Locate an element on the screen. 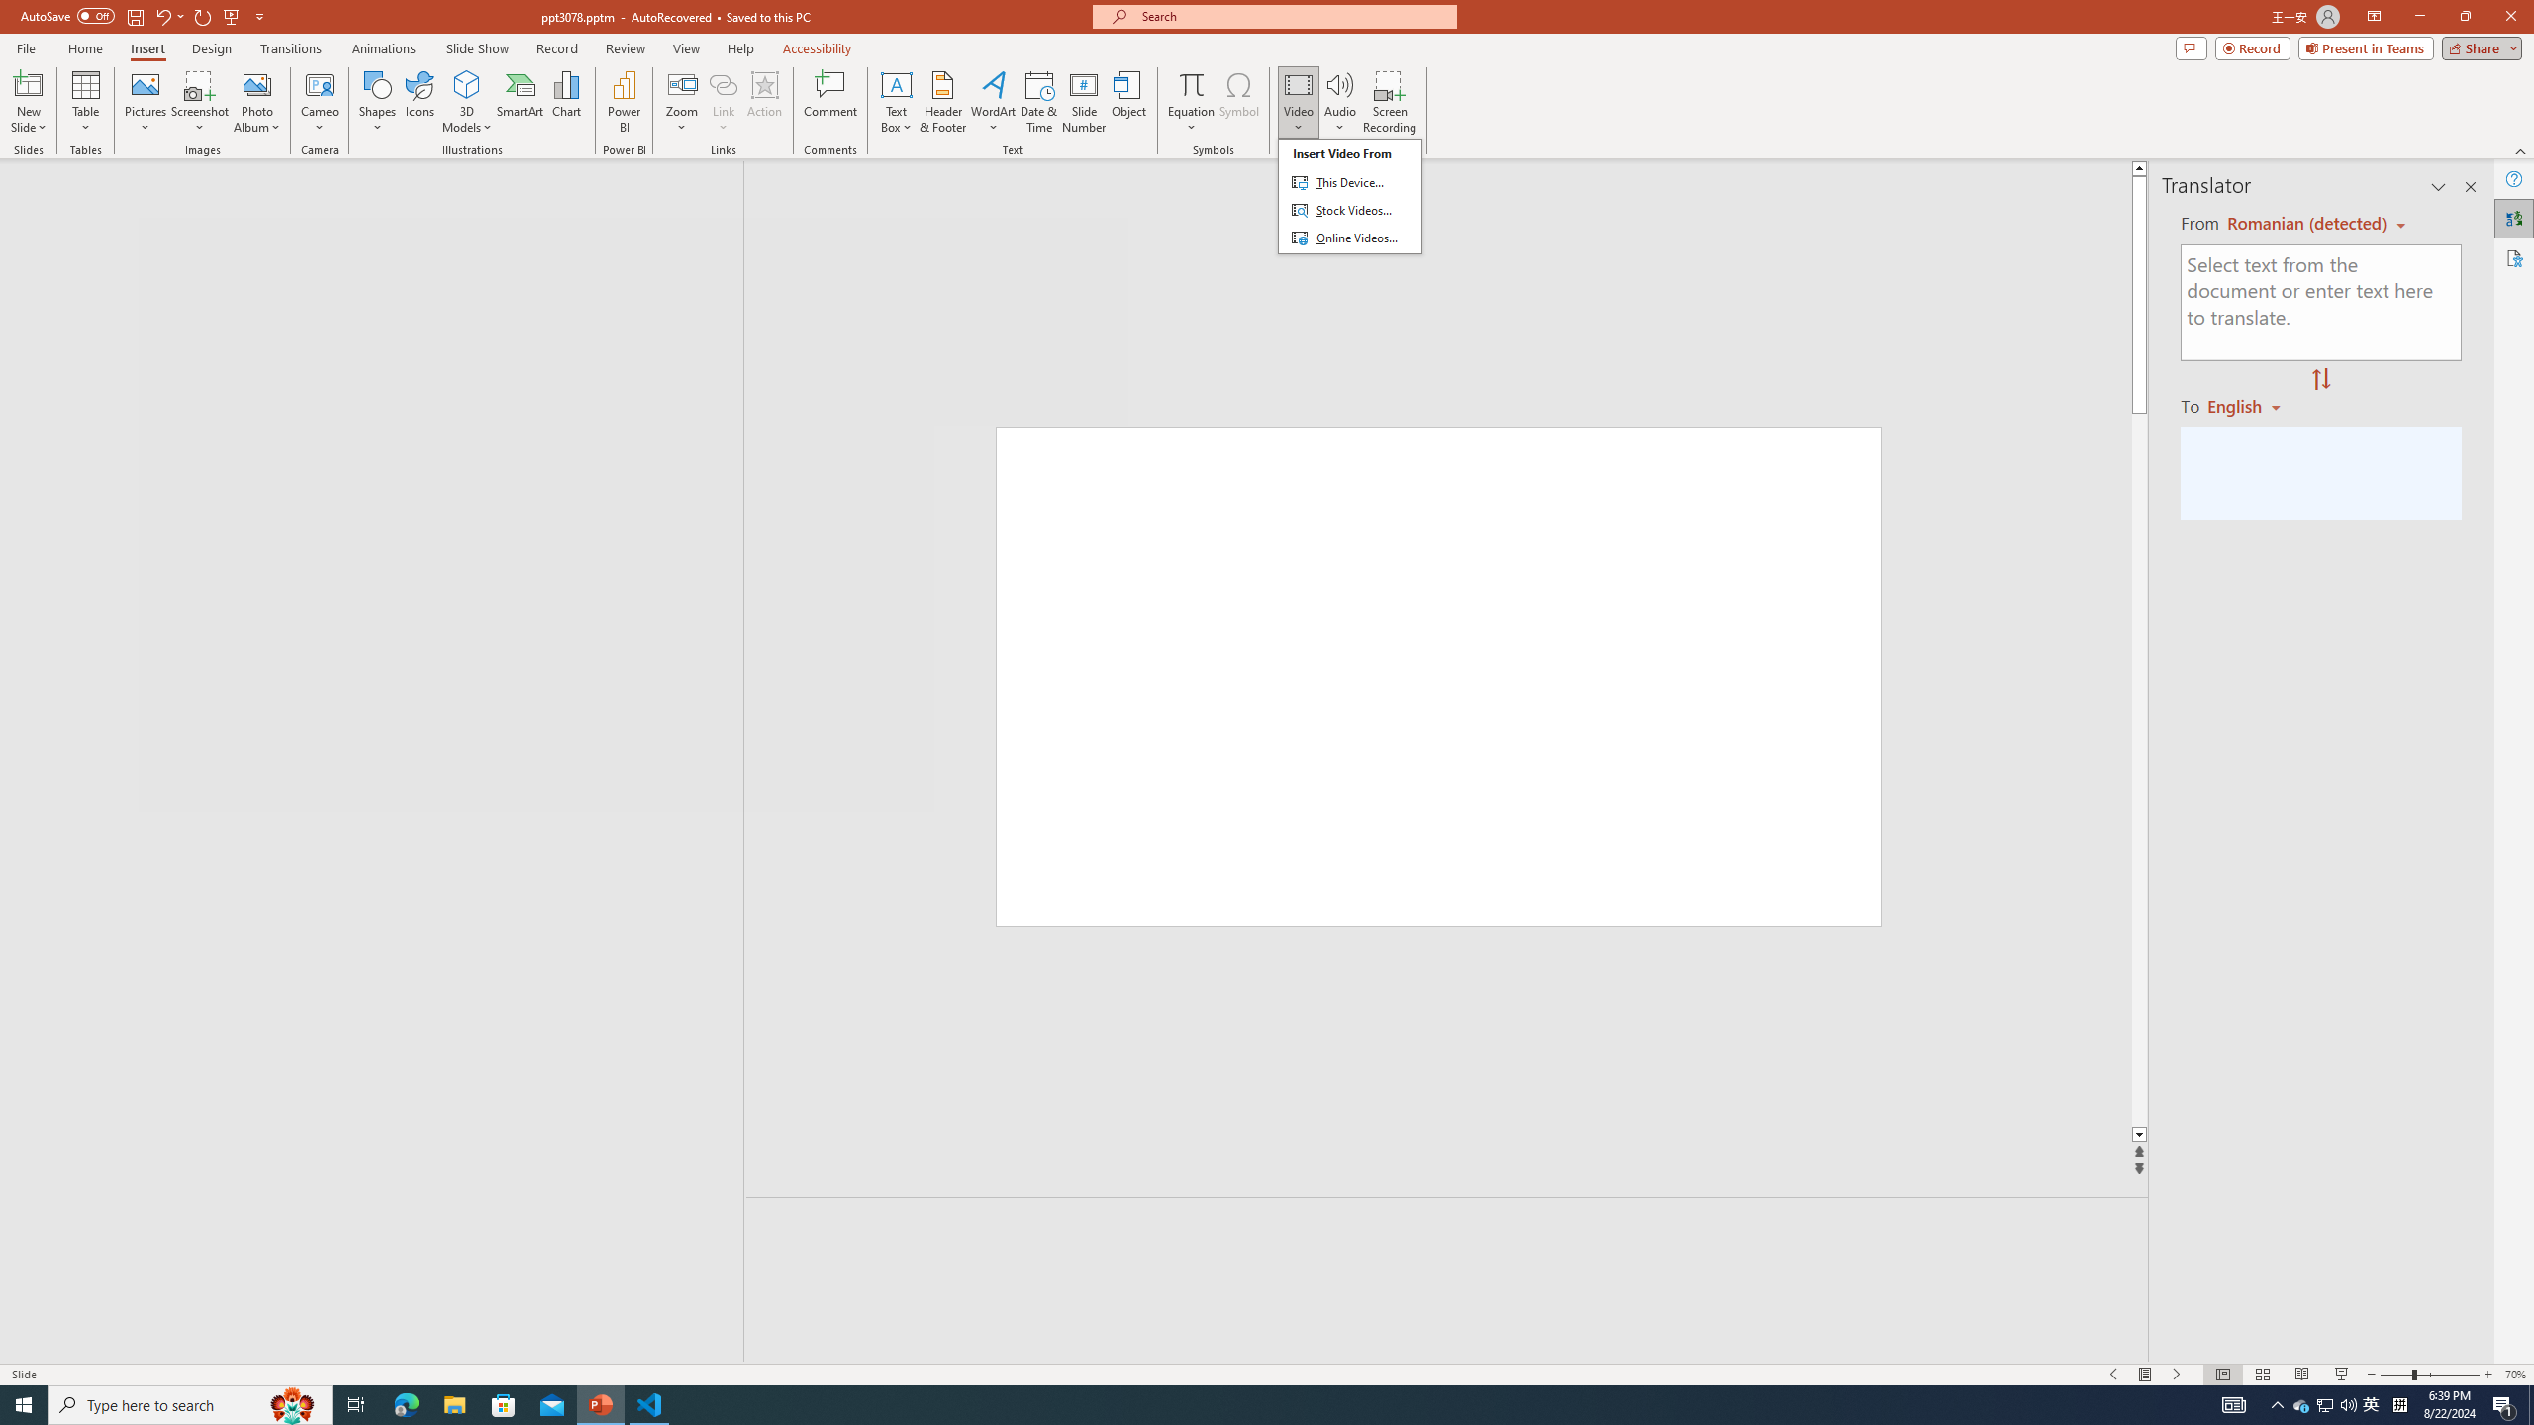  &Video is located at coordinates (1349, 196).